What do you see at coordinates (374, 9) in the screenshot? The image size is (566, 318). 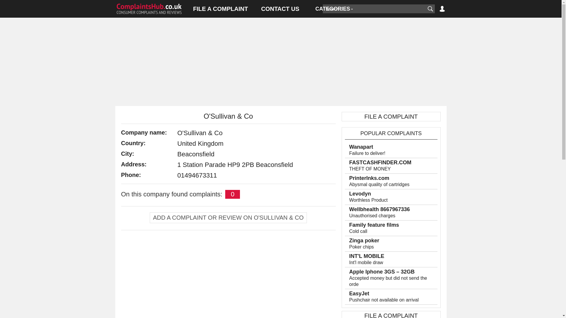 I see `Search...` at bounding box center [374, 9].